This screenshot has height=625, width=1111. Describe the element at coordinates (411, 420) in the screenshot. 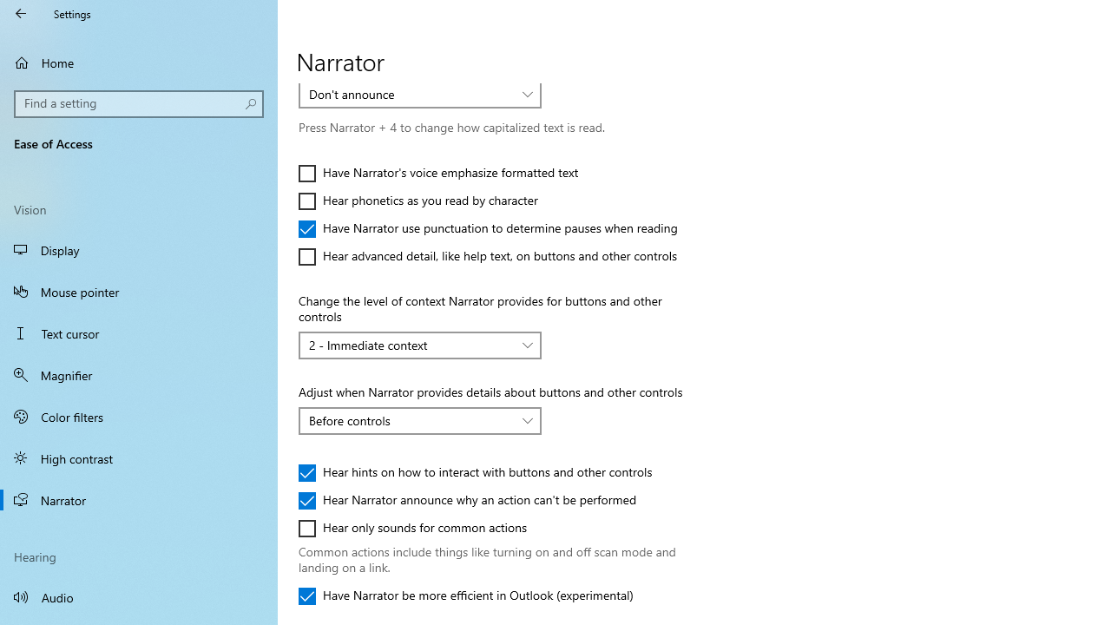

I see `Before controls` at that location.